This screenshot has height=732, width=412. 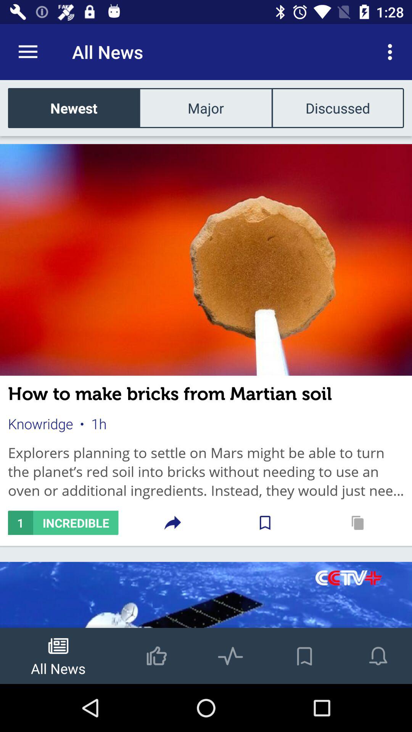 What do you see at coordinates (28, 52) in the screenshot?
I see `turn off the item next to the all news icon` at bounding box center [28, 52].